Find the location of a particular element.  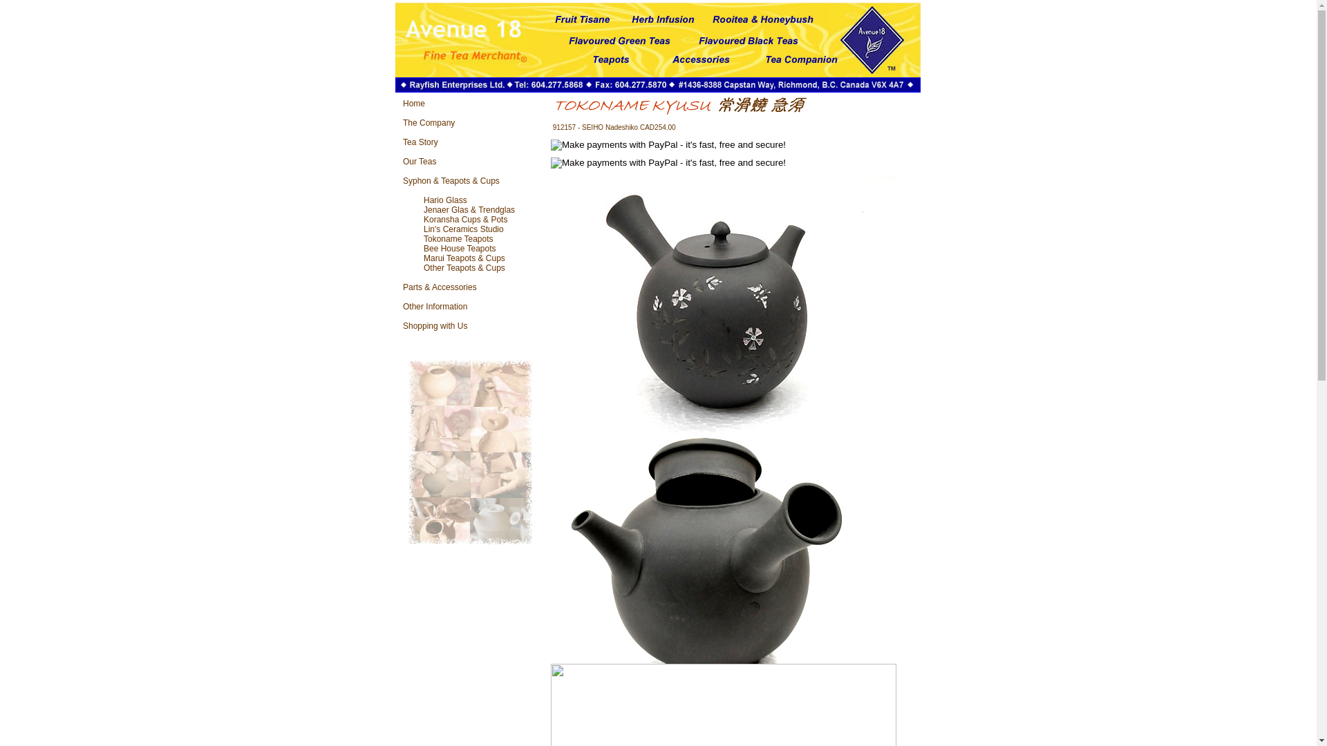

Home is located at coordinates (414, 104).